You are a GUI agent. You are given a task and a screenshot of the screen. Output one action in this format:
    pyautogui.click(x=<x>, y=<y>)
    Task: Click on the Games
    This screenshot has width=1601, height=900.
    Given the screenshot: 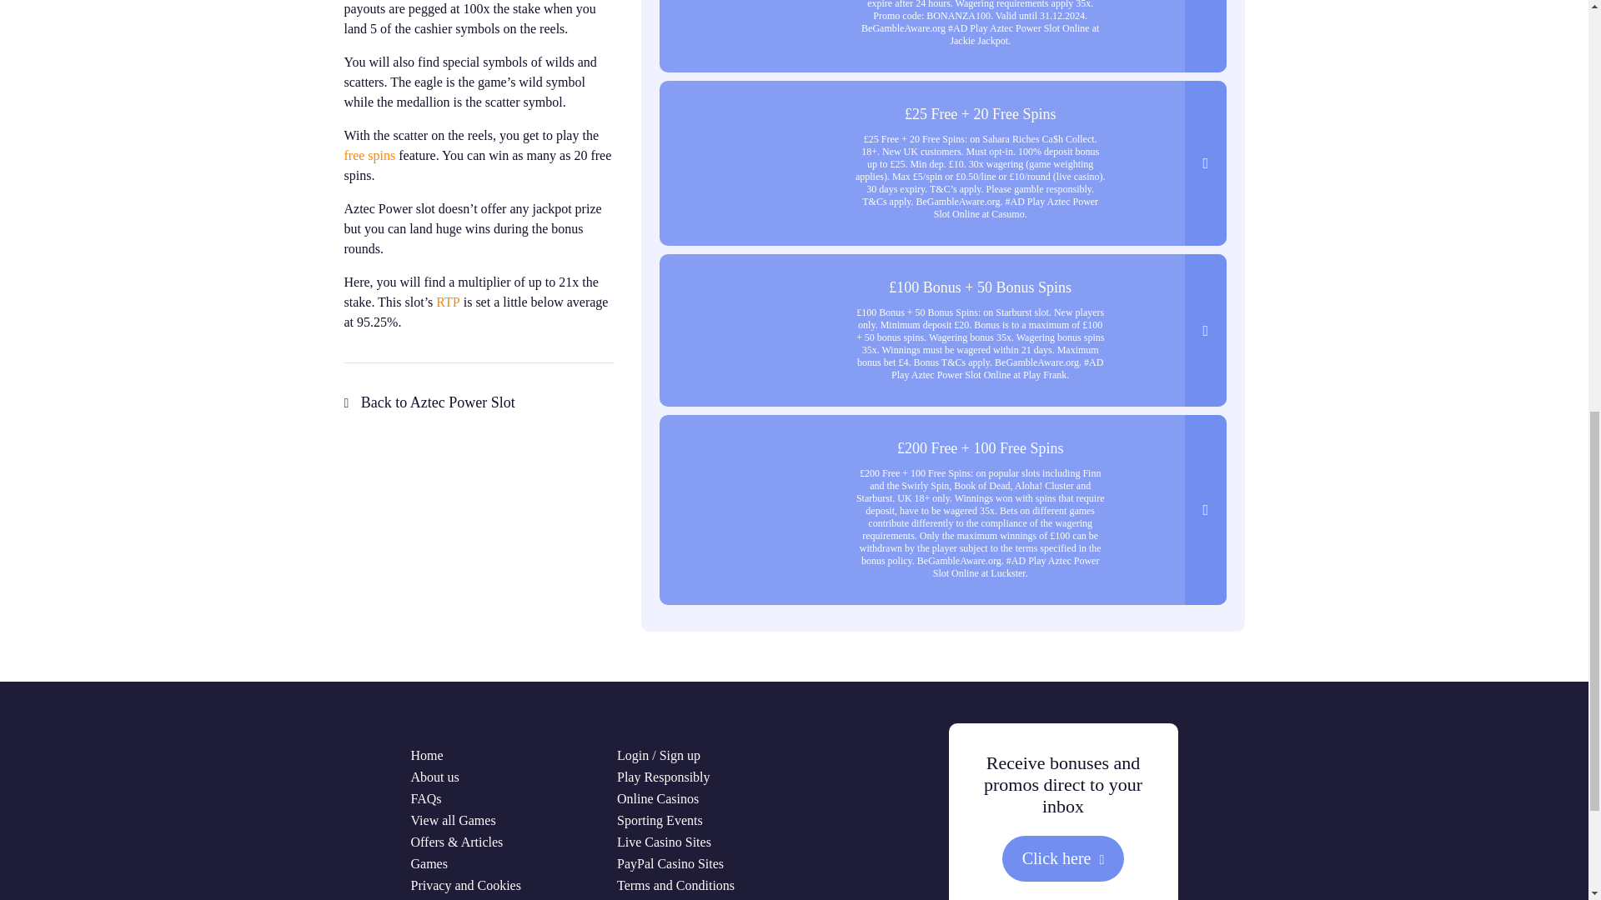 What is the action you would take?
    pyautogui.click(x=428, y=863)
    